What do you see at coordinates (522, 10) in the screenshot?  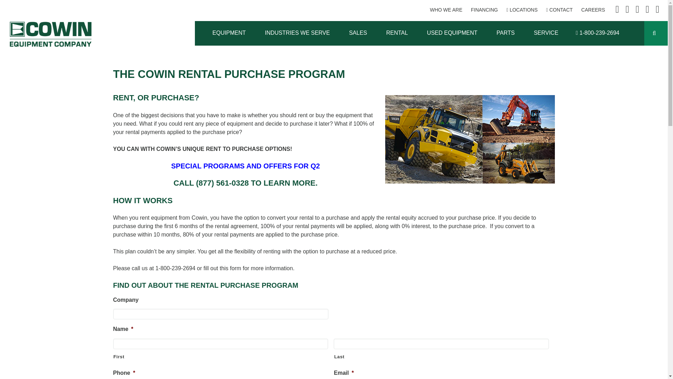 I see `LOCATIONS` at bounding box center [522, 10].